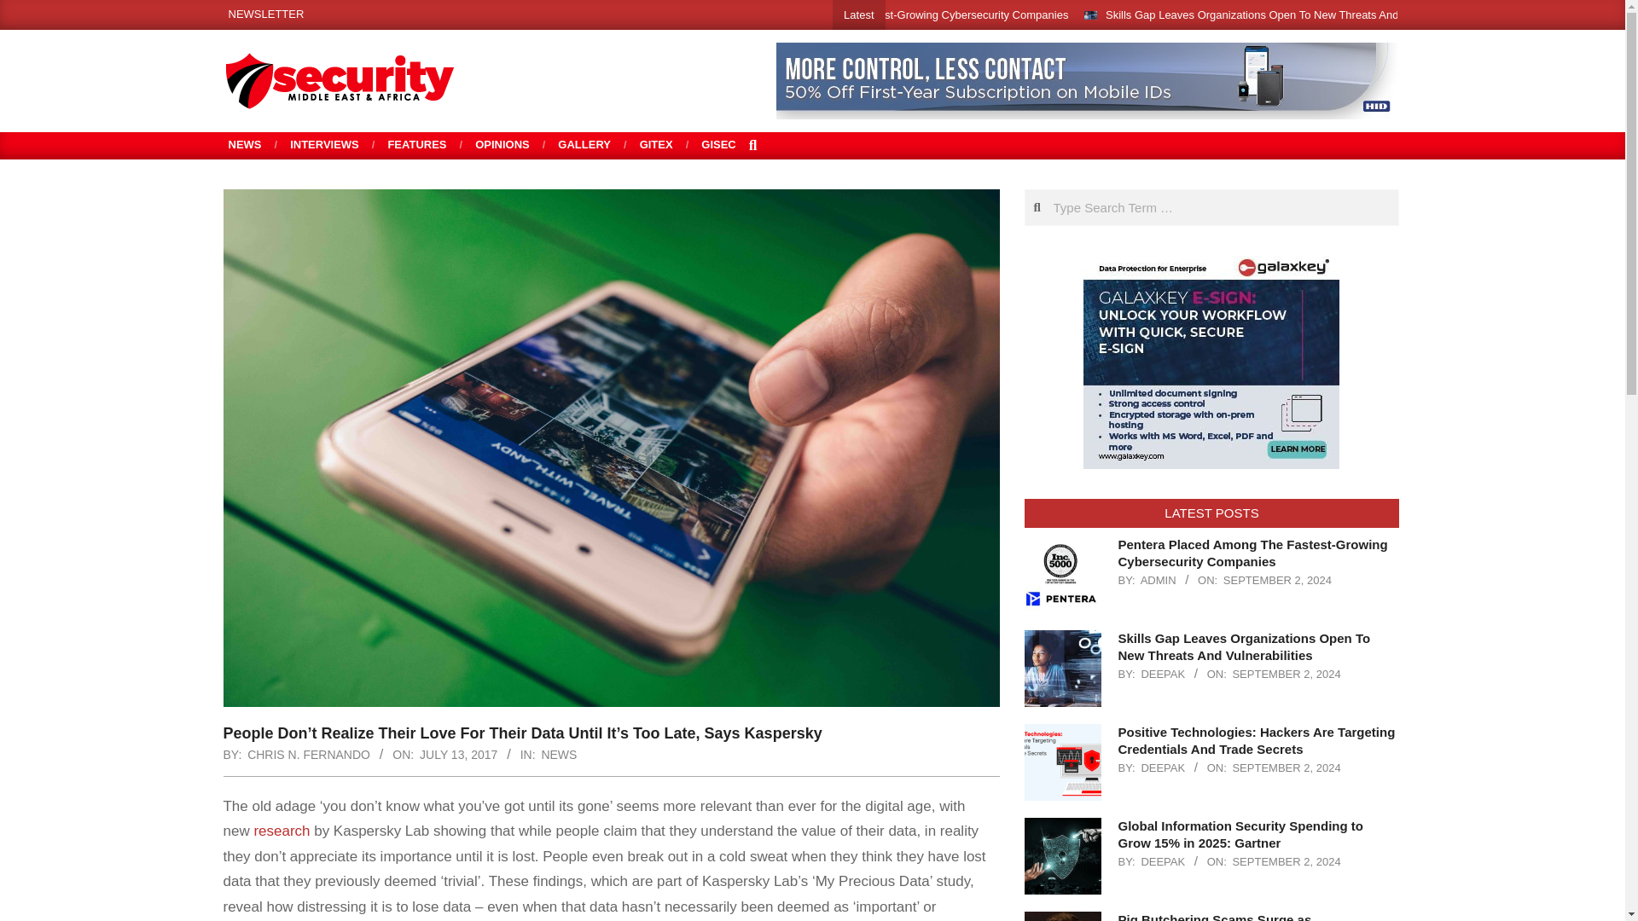  Describe the element at coordinates (1162, 767) in the screenshot. I see `Posts by Deepak` at that location.